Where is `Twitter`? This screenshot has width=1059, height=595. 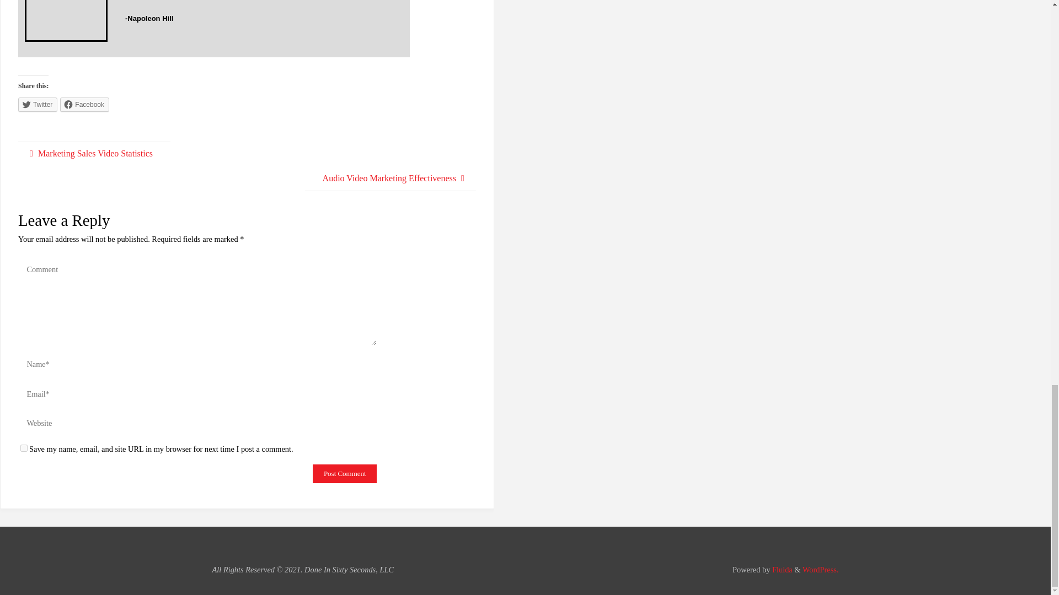
Twitter is located at coordinates (38, 105).